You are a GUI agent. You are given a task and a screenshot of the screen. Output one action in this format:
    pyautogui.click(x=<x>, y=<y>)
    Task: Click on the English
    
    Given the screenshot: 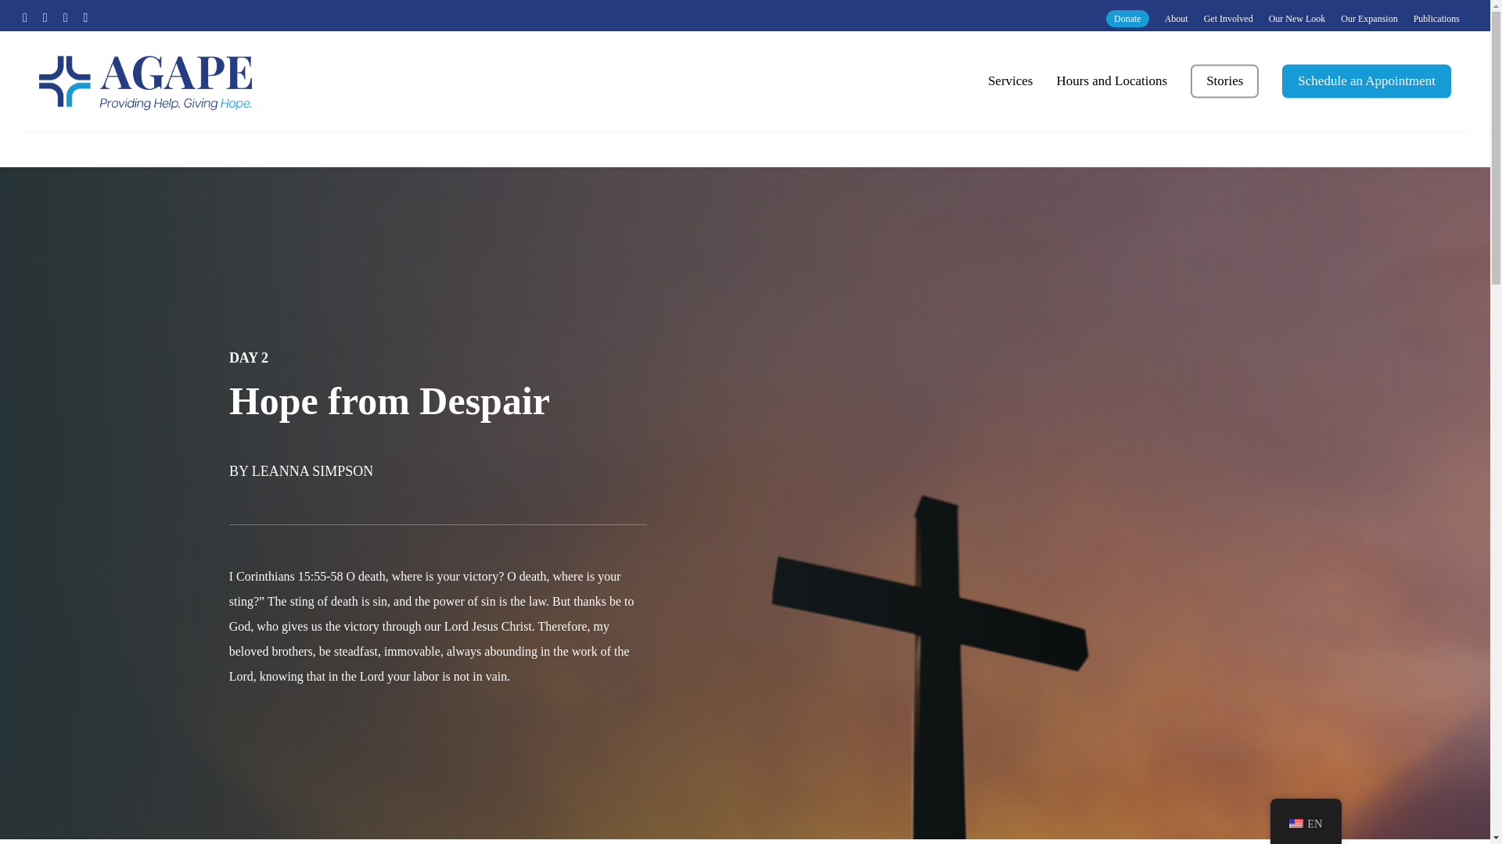 What is the action you would take?
    pyautogui.click(x=1295, y=823)
    